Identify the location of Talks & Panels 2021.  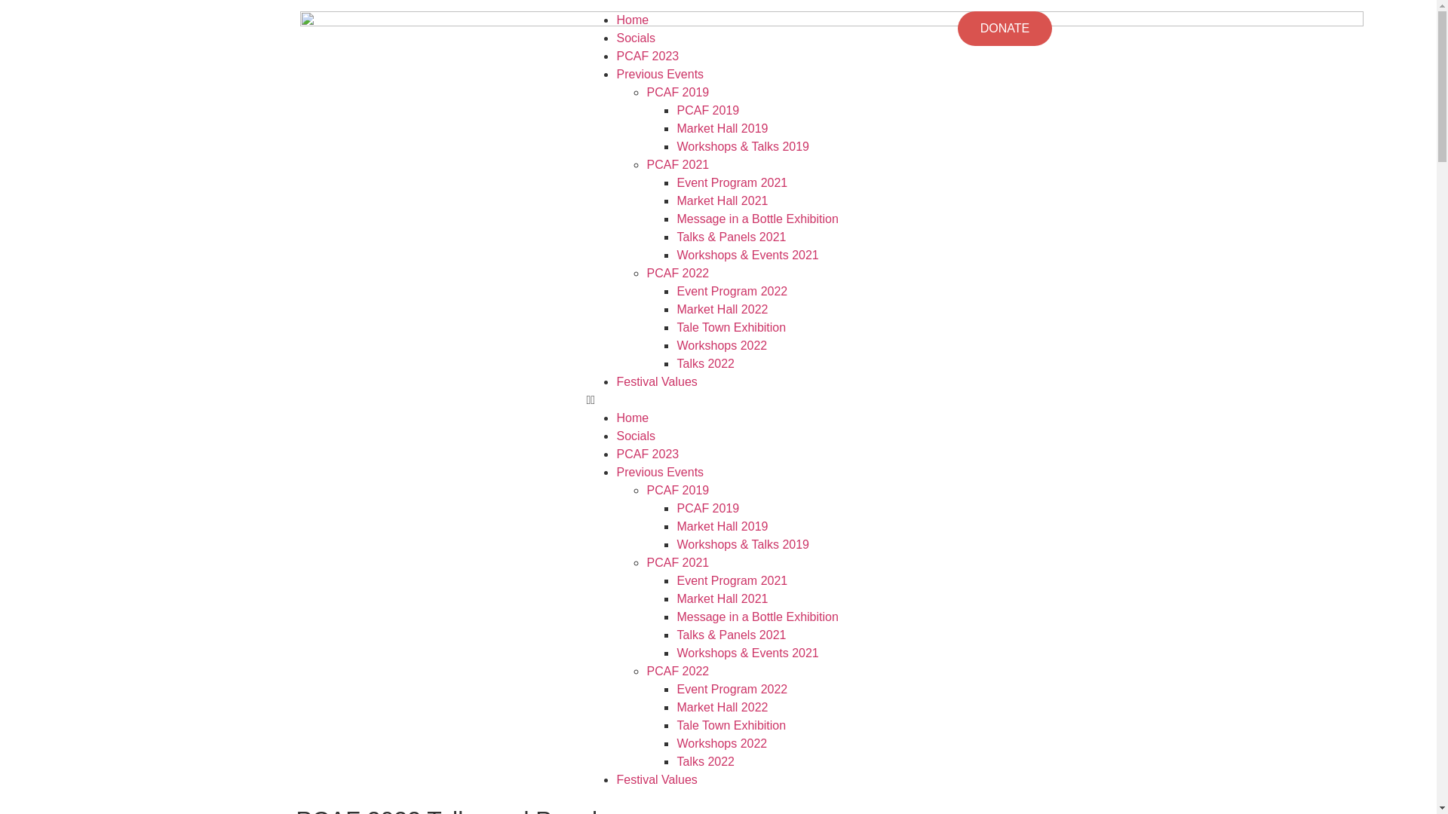
(732, 237).